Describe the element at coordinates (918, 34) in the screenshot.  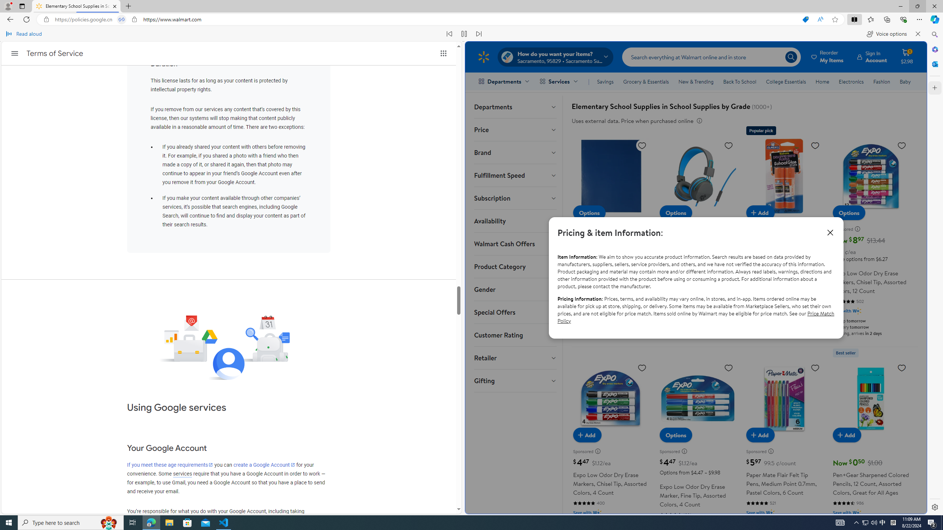
I see `Close read aloud` at that location.